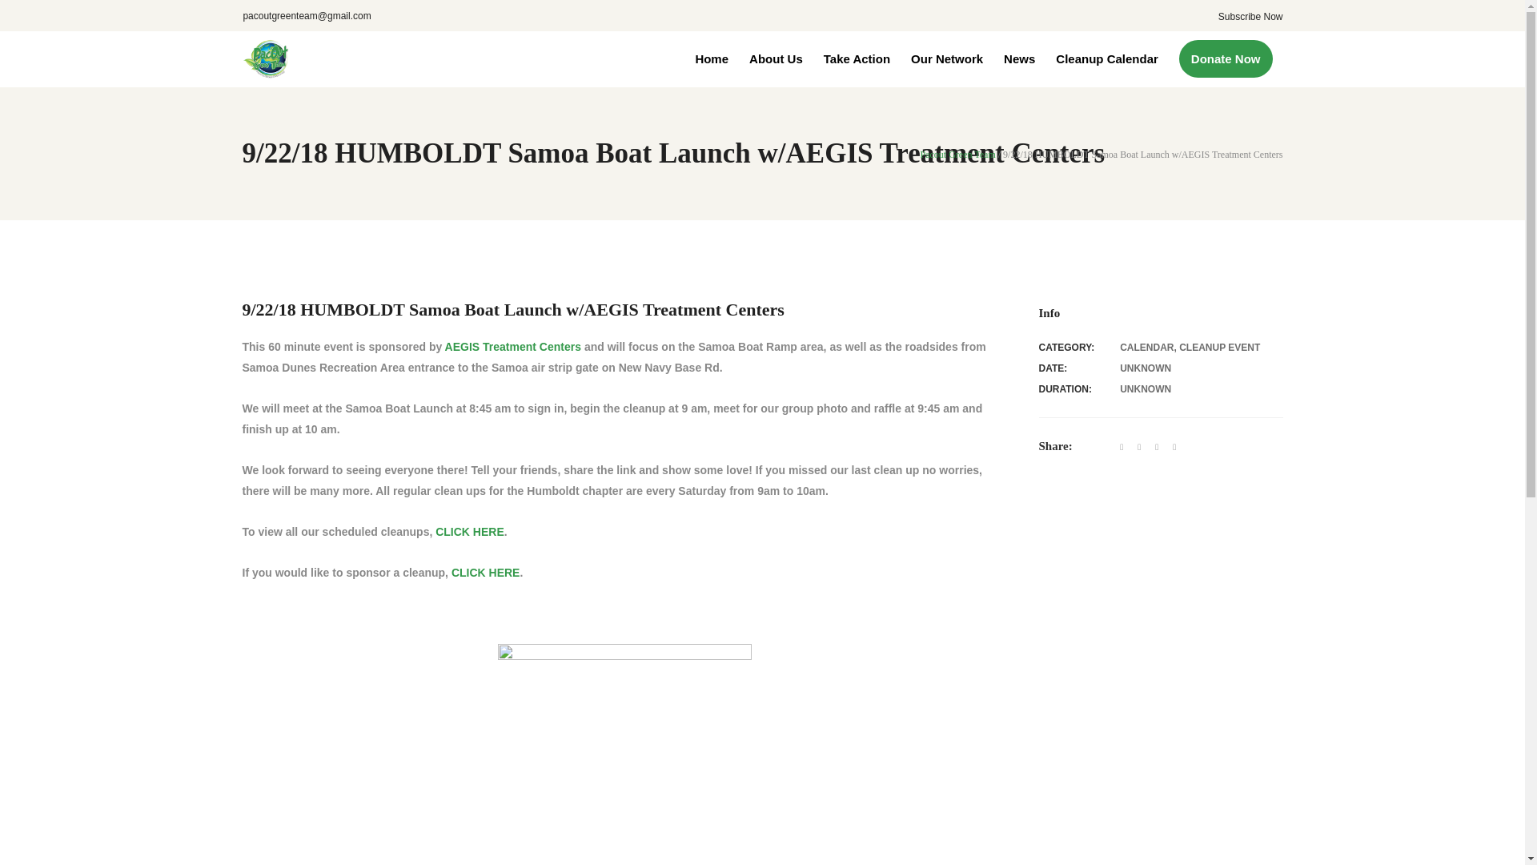 The height and width of the screenshot is (865, 1537). What do you see at coordinates (946, 58) in the screenshot?
I see `Our Network` at bounding box center [946, 58].